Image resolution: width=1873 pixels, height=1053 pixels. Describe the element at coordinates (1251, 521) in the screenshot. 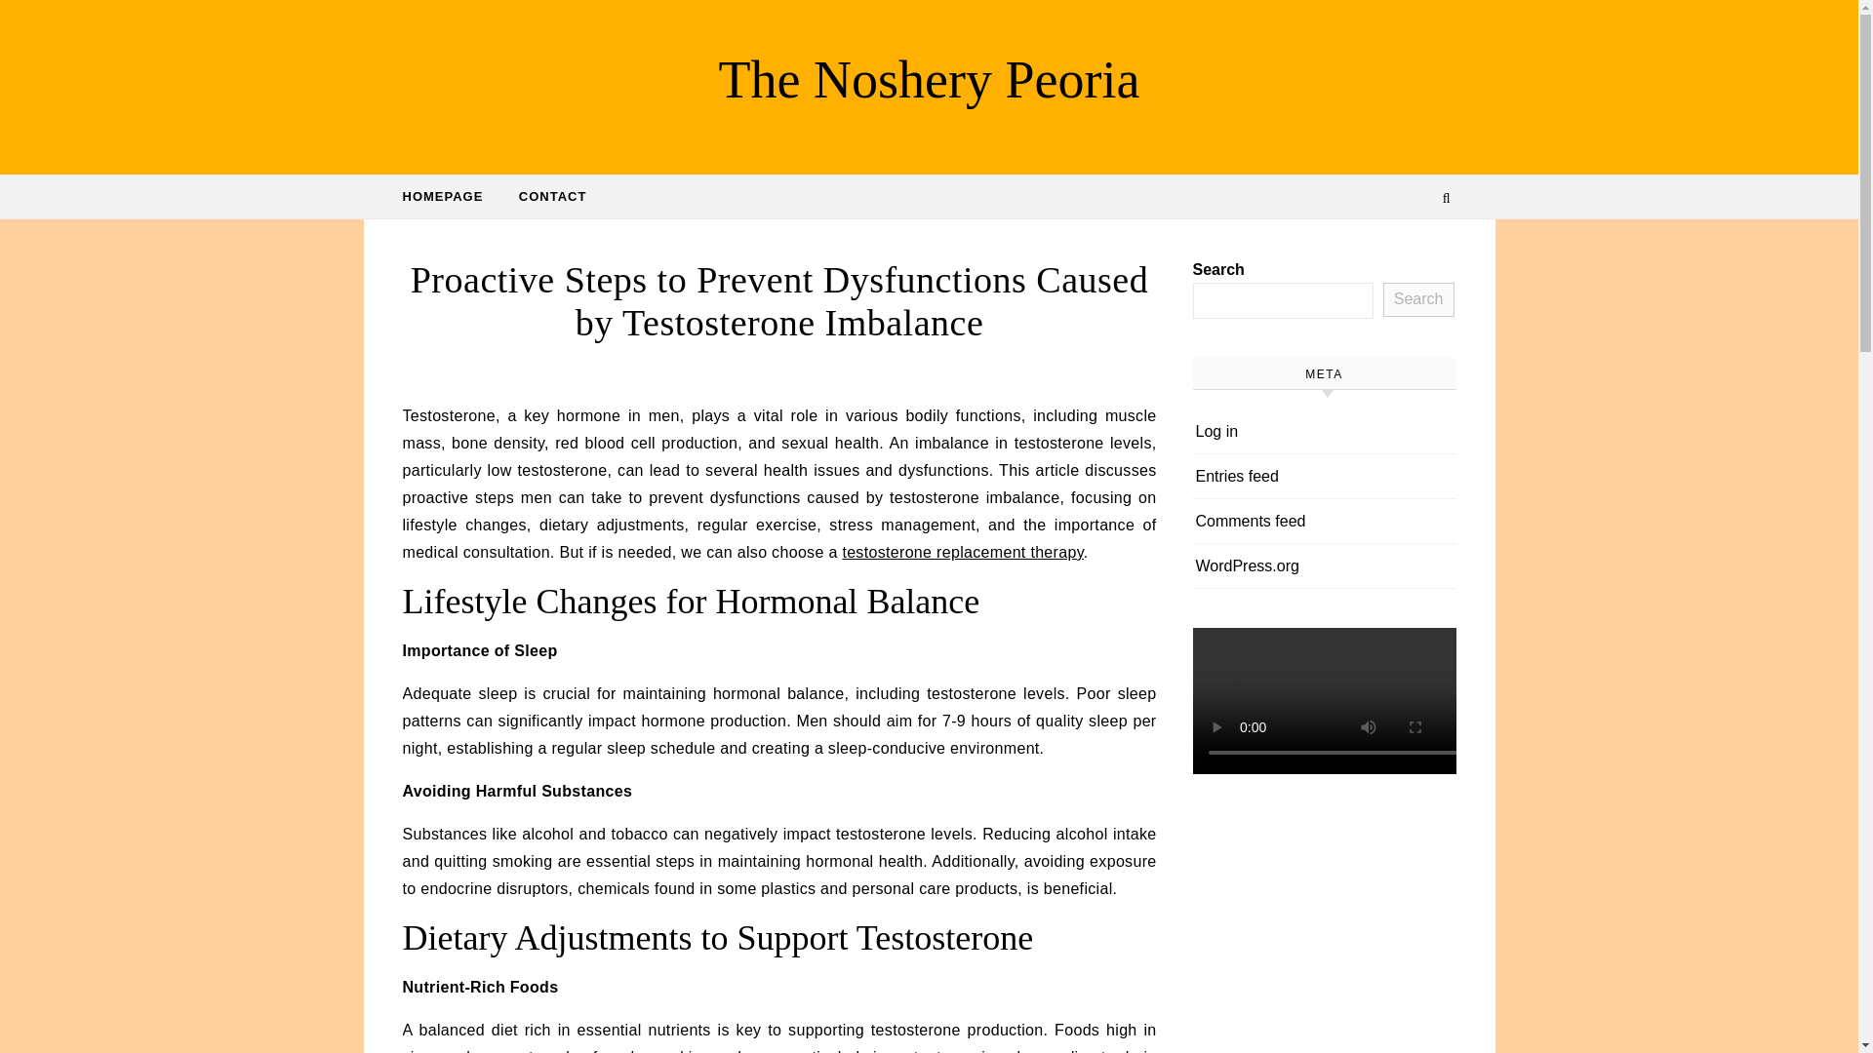

I see `Comments feed` at that location.